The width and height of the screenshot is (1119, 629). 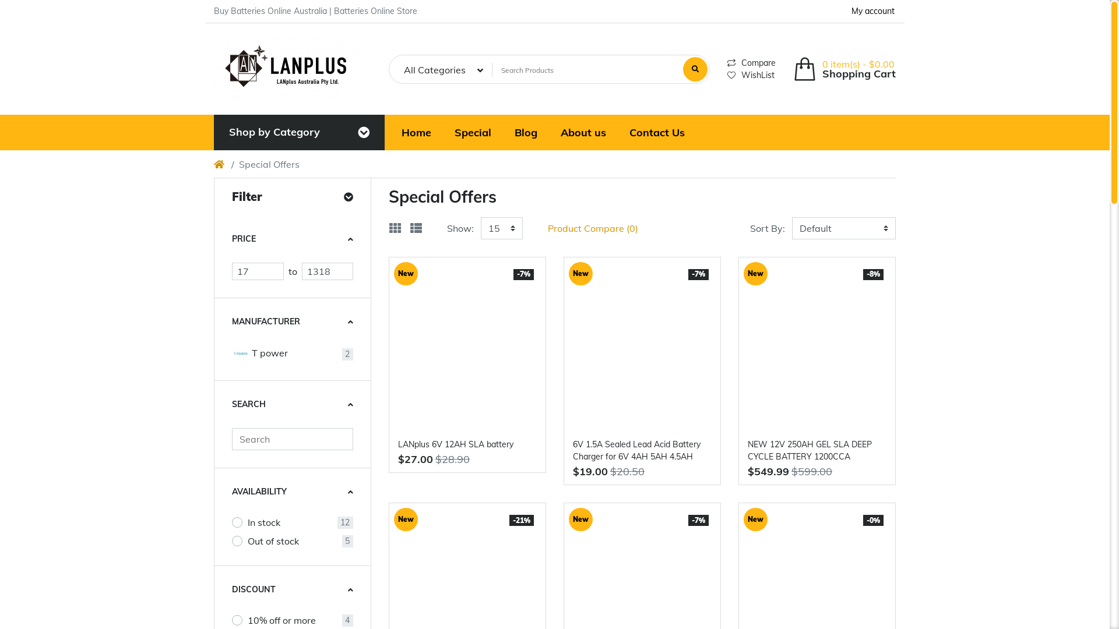 What do you see at coordinates (430, 246) in the screenshot?
I see `Add to Cart` at bounding box center [430, 246].